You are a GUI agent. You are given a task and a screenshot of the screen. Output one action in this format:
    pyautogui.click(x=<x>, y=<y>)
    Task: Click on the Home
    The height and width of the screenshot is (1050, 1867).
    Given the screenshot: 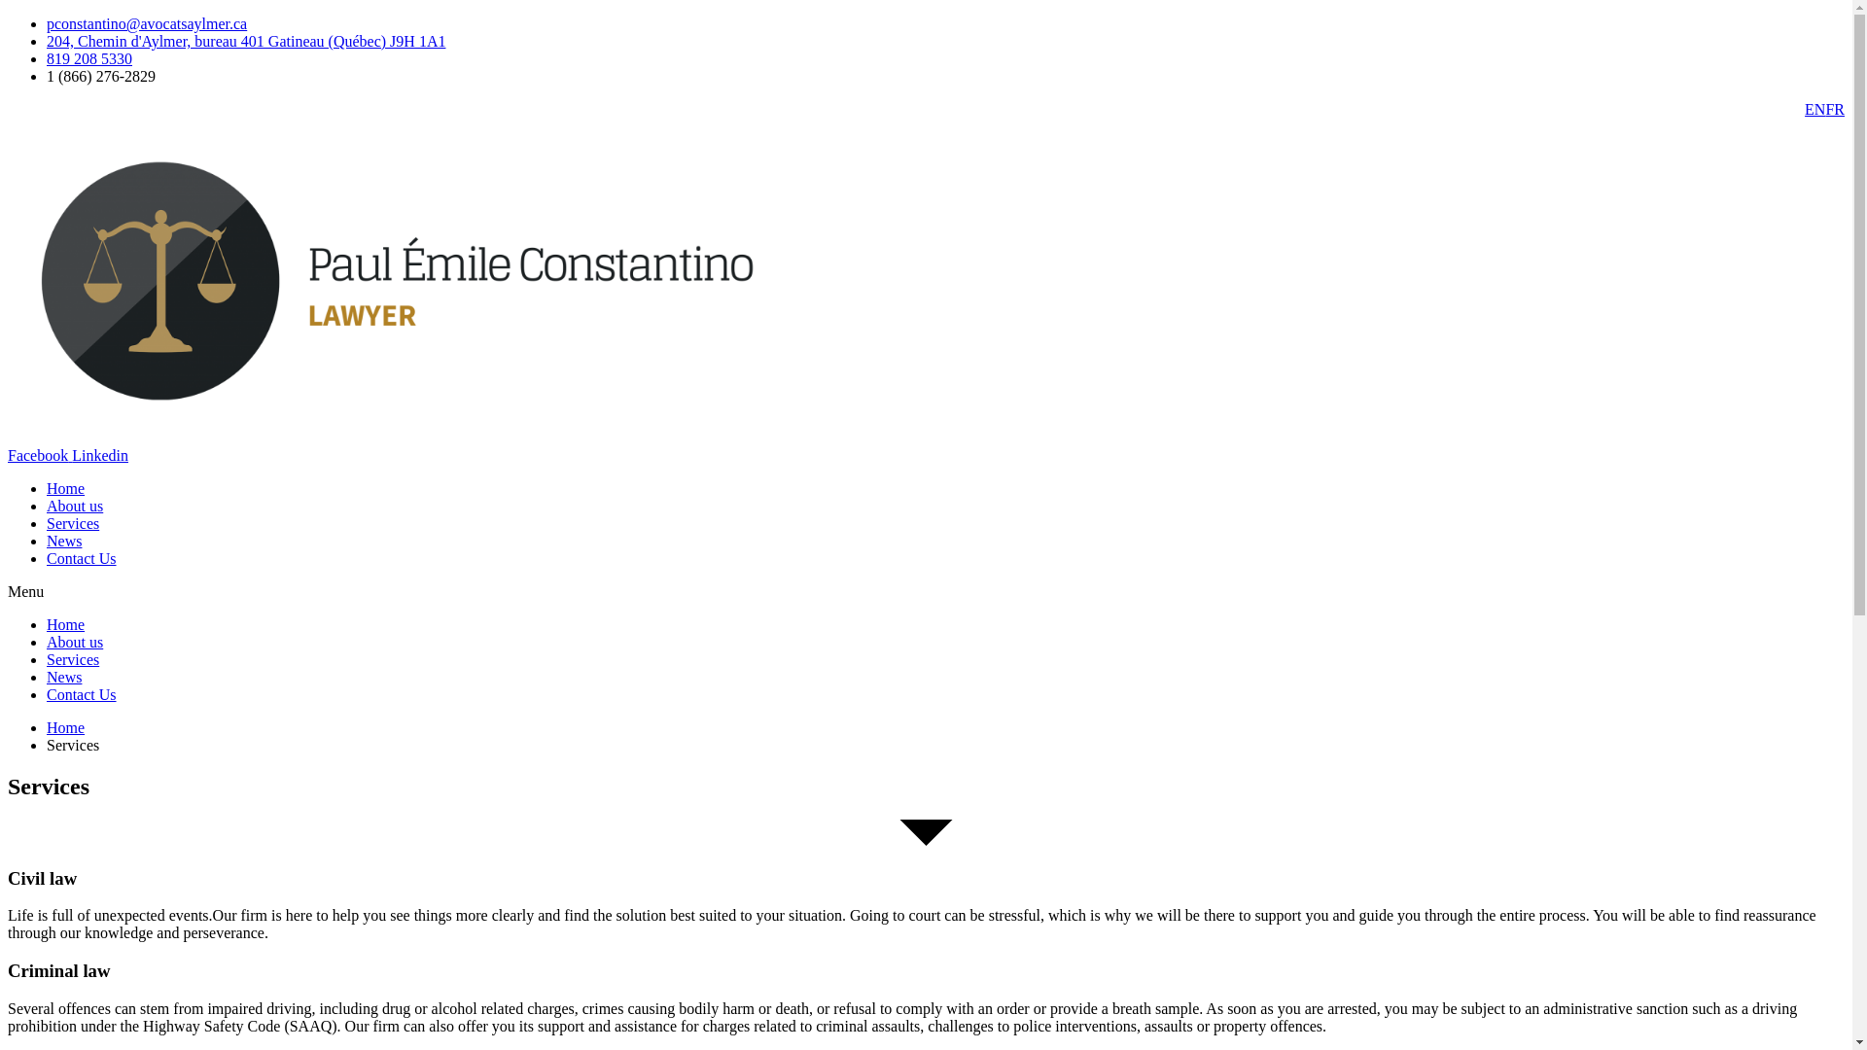 What is the action you would take?
    pyautogui.click(x=66, y=624)
    